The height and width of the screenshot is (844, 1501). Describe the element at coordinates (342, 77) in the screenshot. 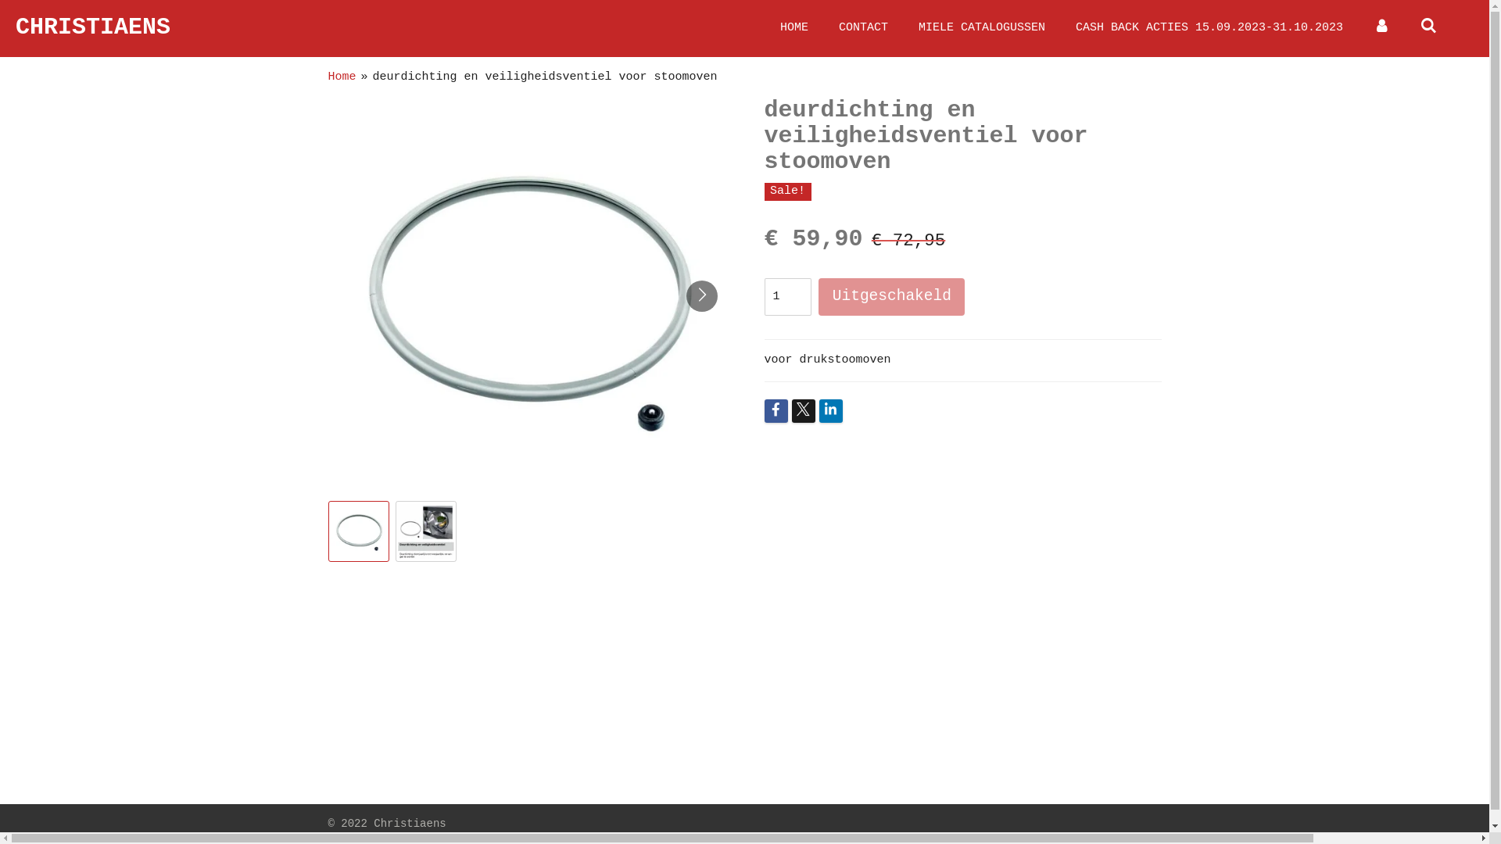

I see `Home` at that location.